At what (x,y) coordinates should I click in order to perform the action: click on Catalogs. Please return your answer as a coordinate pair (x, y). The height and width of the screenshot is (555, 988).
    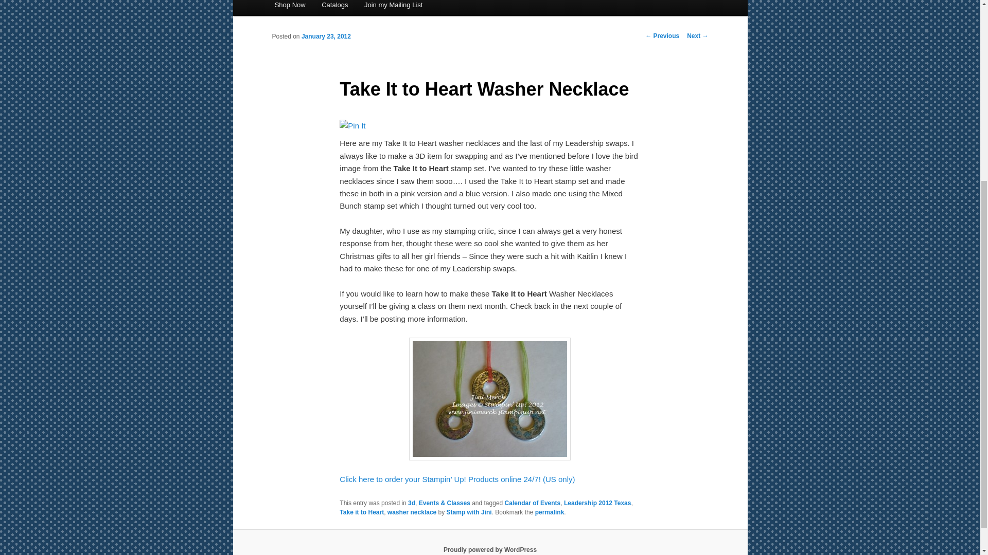
    Looking at the image, I should click on (334, 8).